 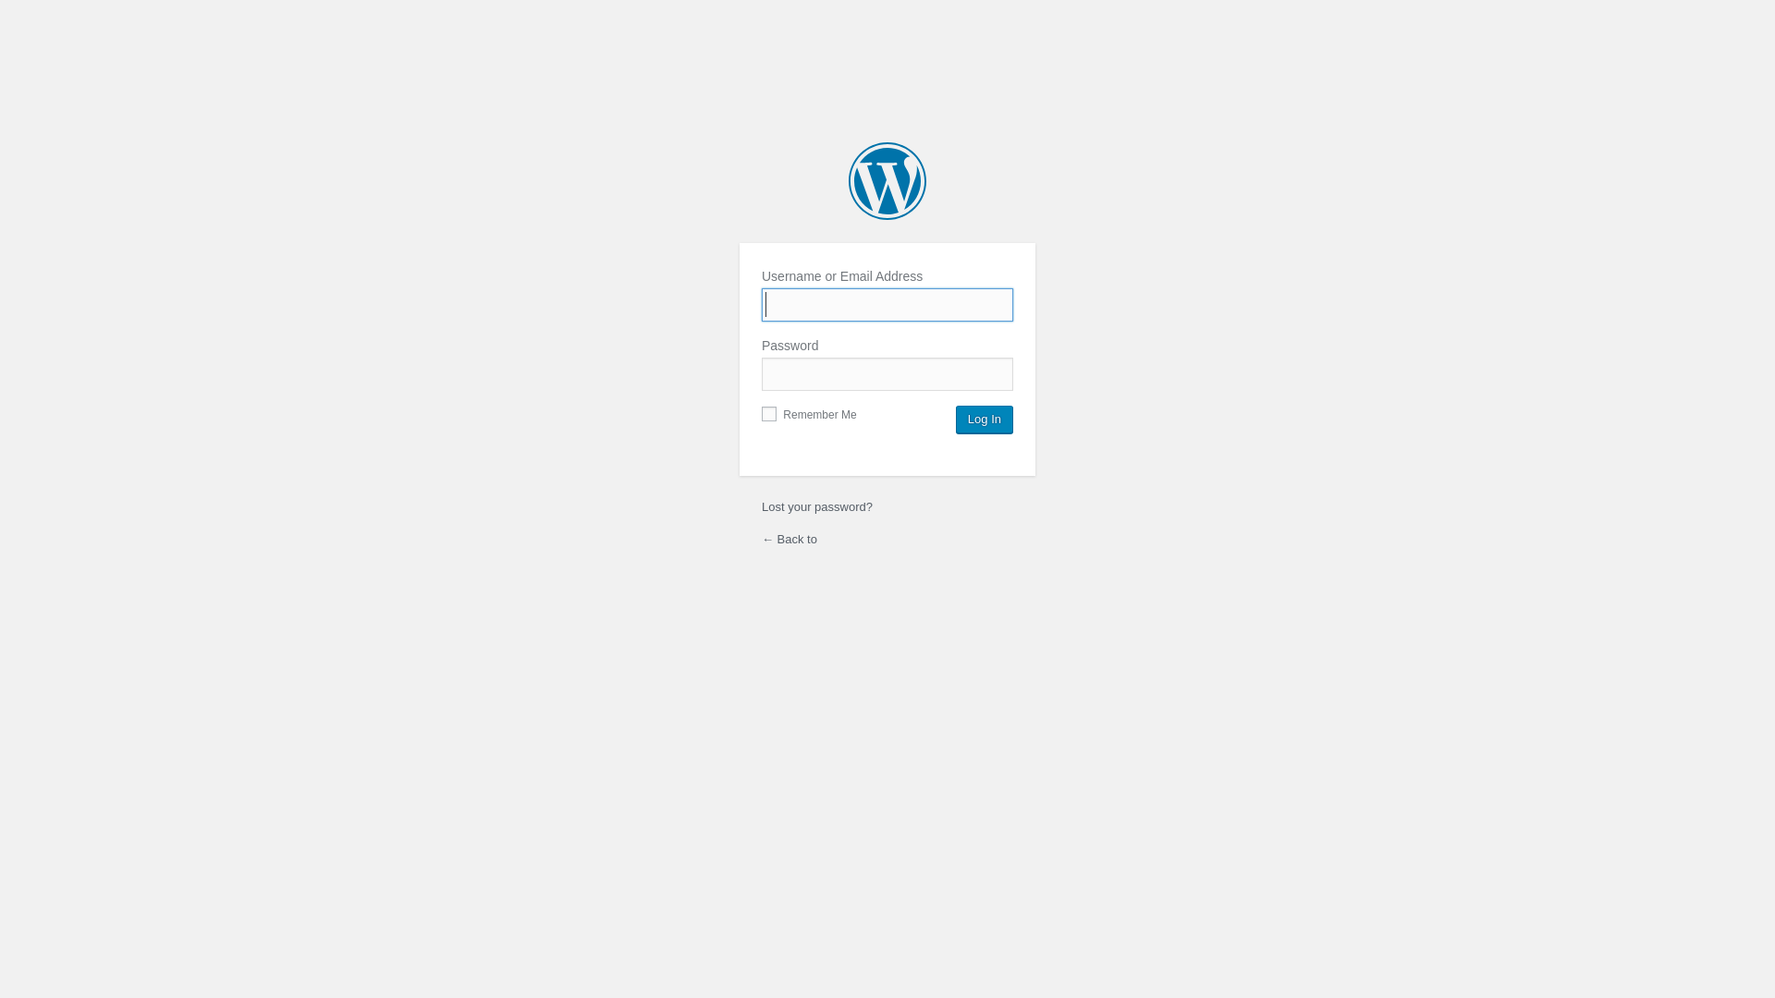 What do you see at coordinates (985, 420) in the screenshot?
I see `Log In` at bounding box center [985, 420].